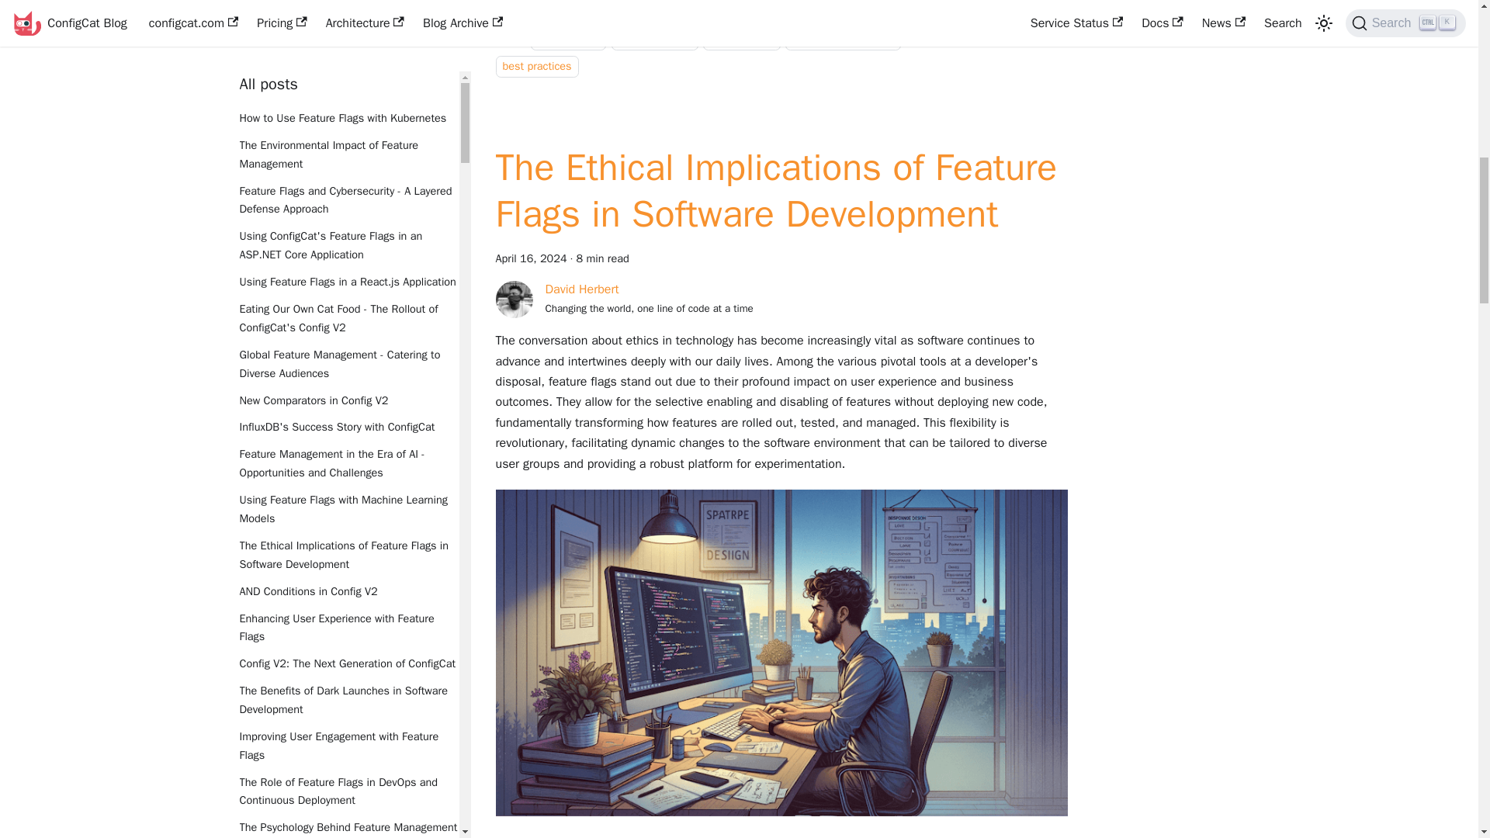 This screenshot has width=1490, height=838. What do you see at coordinates (348, 208) in the screenshot?
I see `Using ConfigCat for Staged Rollouts and Canary Releases` at bounding box center [348, 208].